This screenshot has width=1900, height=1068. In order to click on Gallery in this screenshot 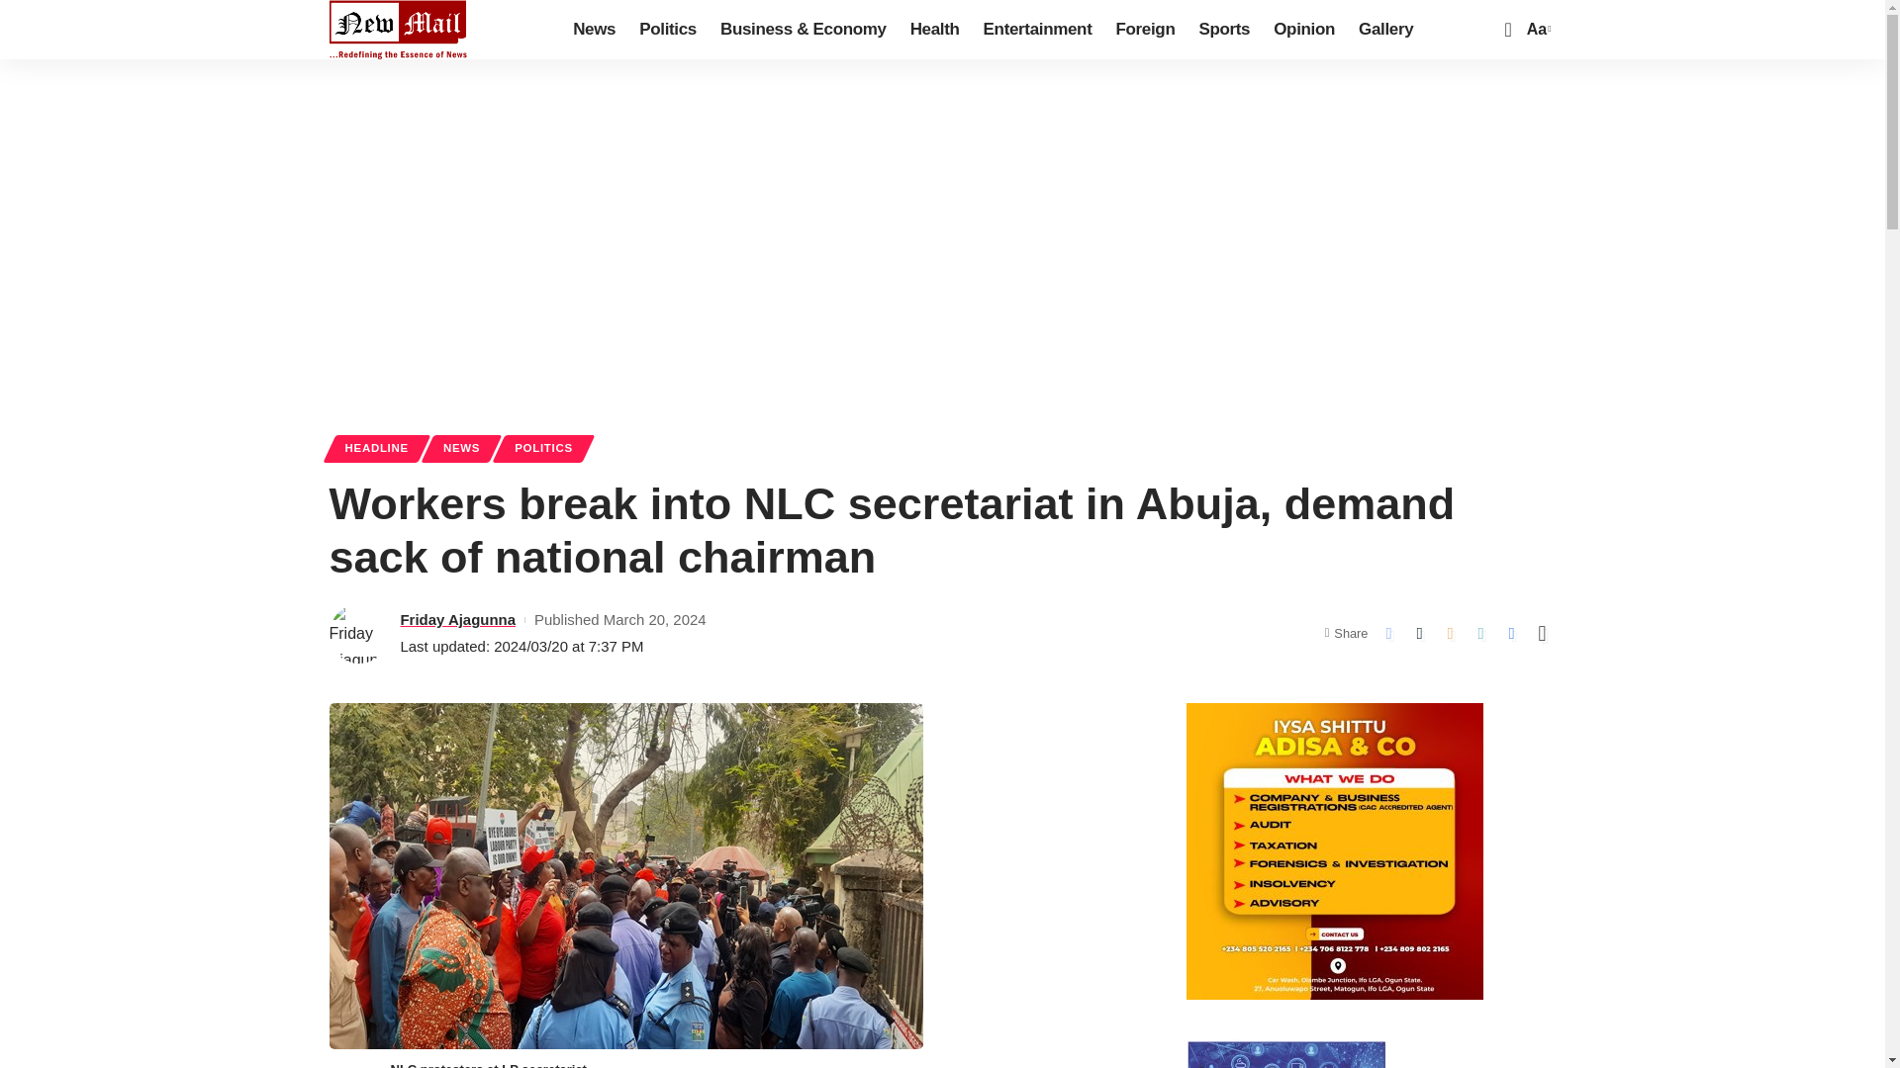, I will do `click(1385, 30)`.